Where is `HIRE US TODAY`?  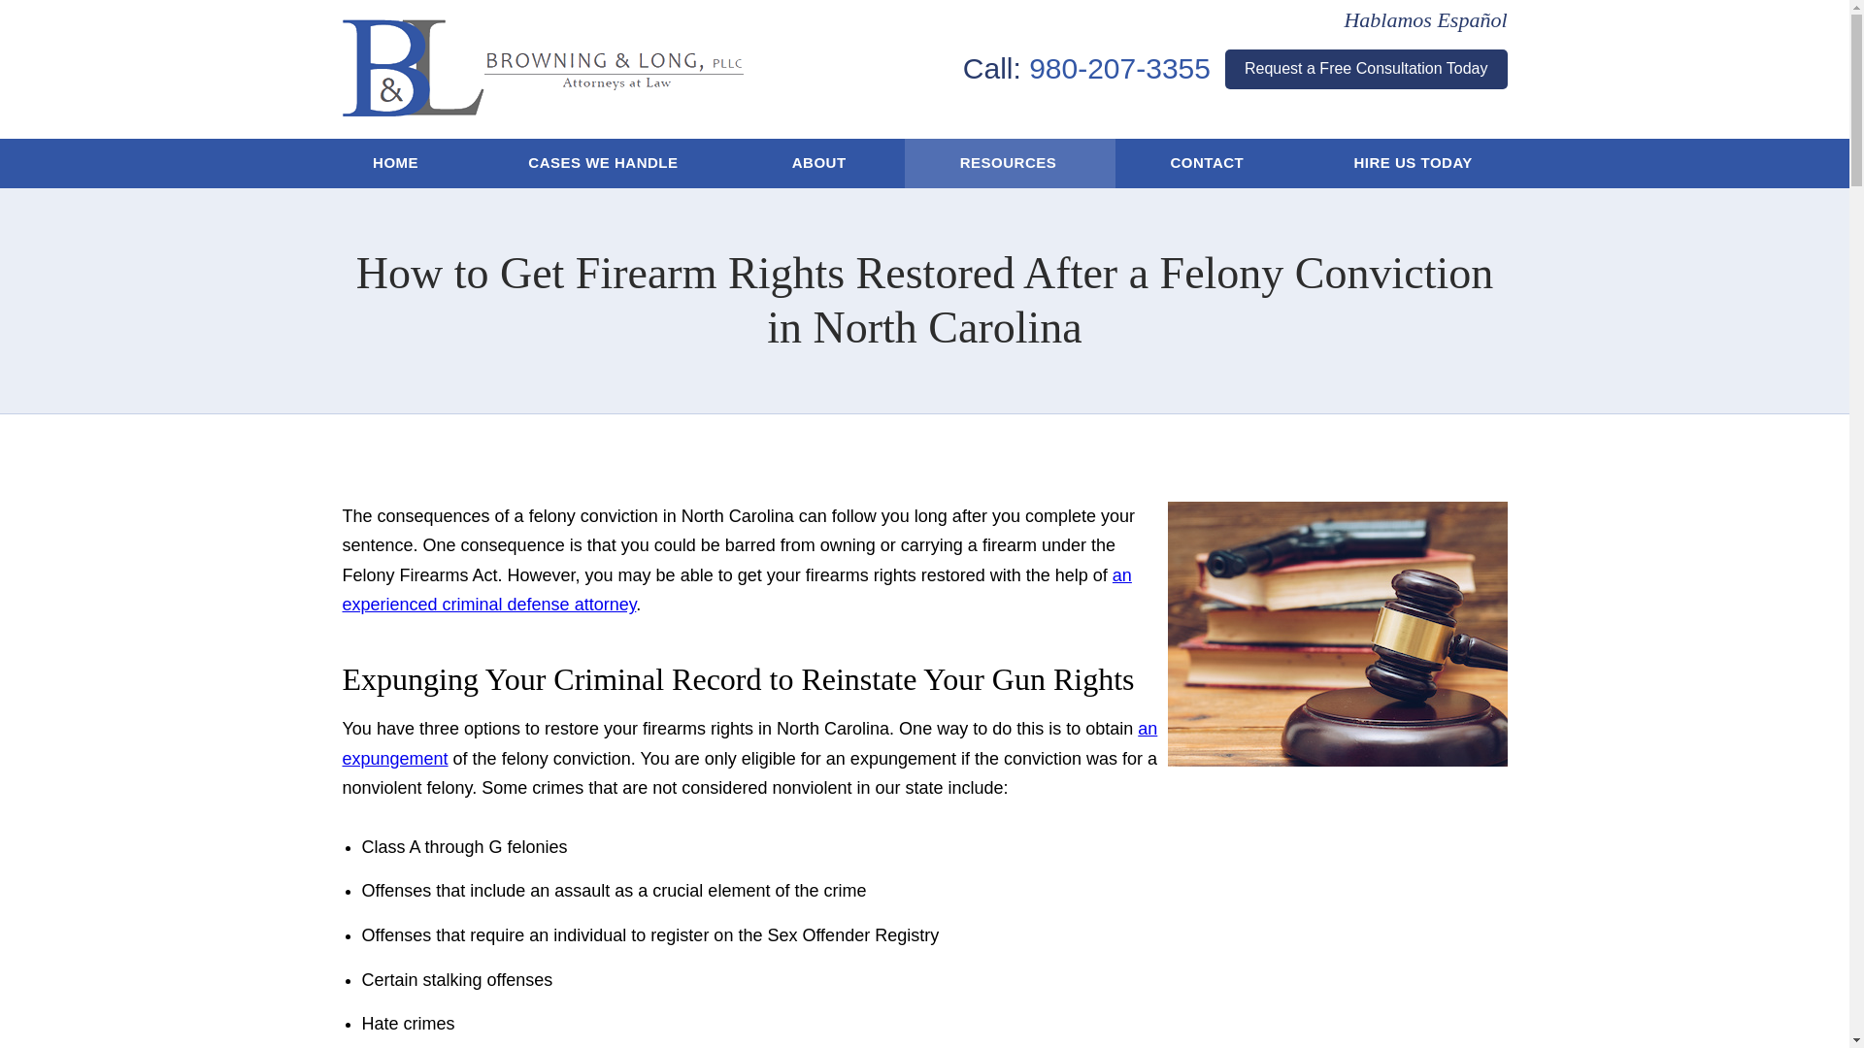
HIRE US TODAY is located at coordinates (1415, 163).